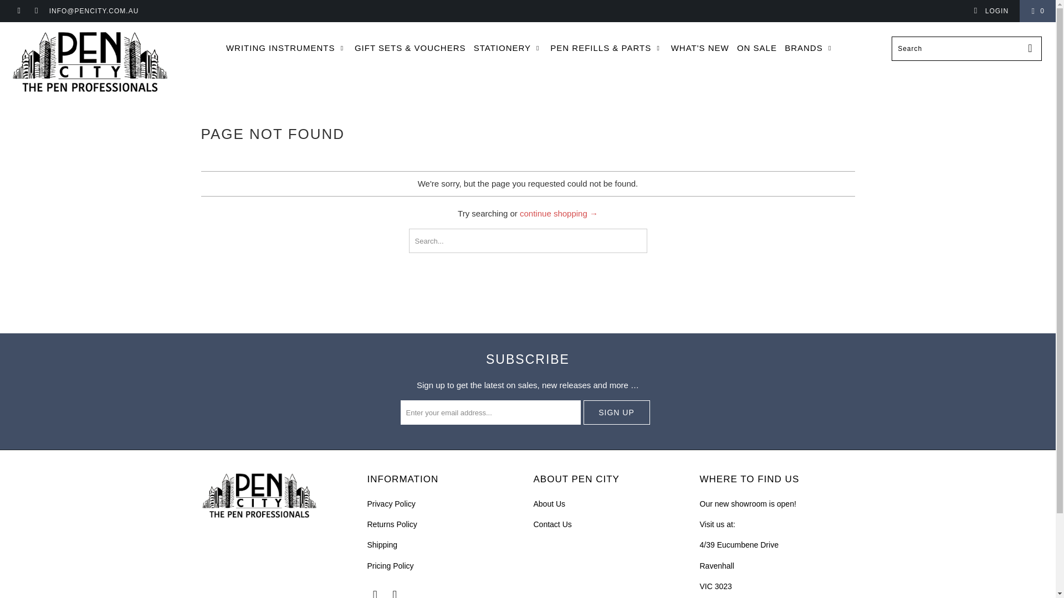 Image resolution: width=1064 pixels, height=598 pixels. What do you see at coordinates (991, 11) in the screenshot?
I see `My Account ` at bounding box center [991, 11].